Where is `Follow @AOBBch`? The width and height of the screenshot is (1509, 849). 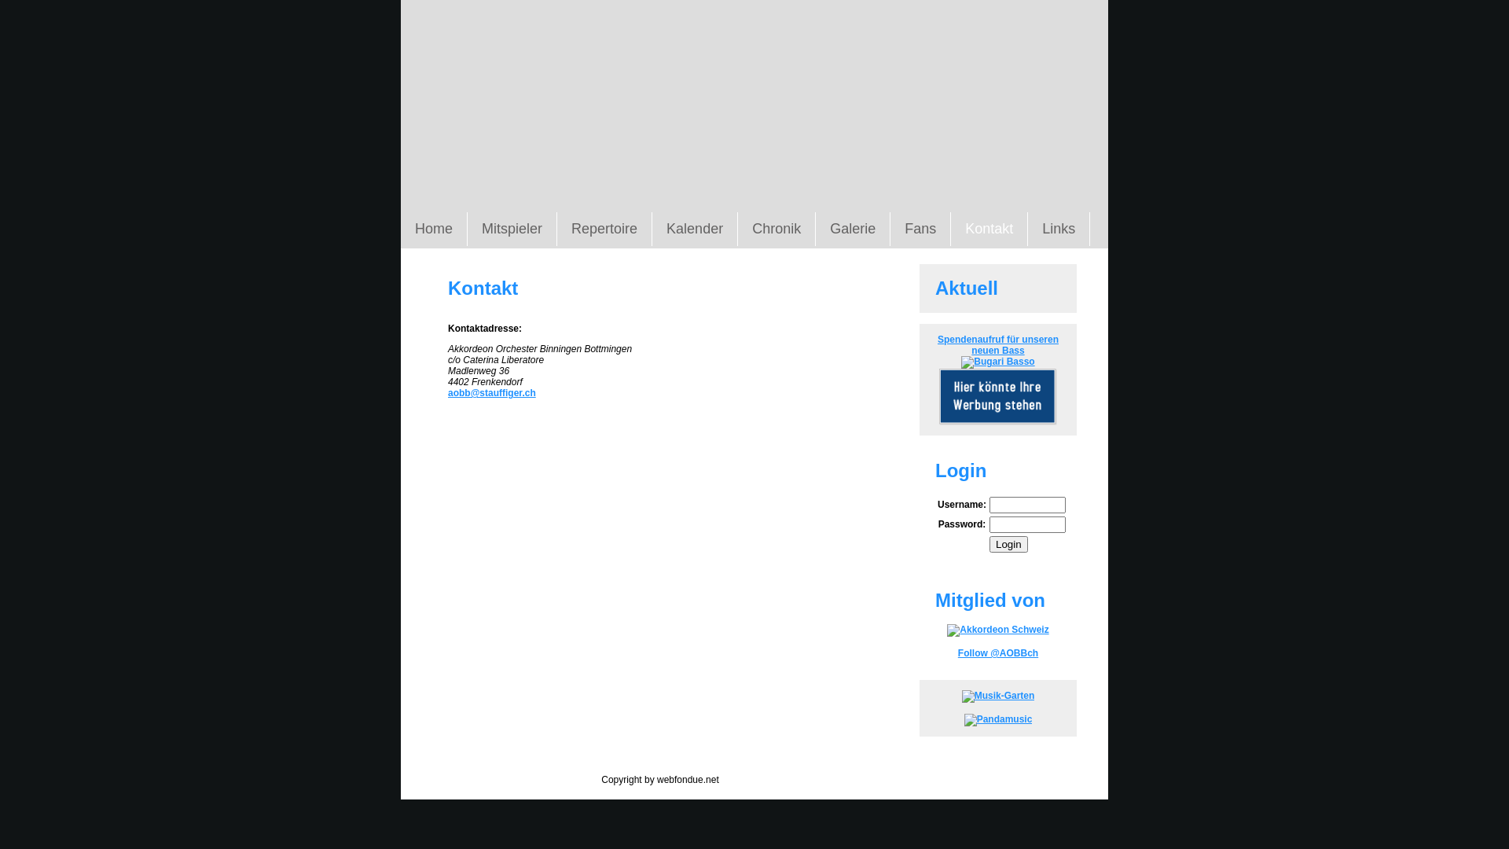
Follow @AOBBch is located at coordinates (998, 653).